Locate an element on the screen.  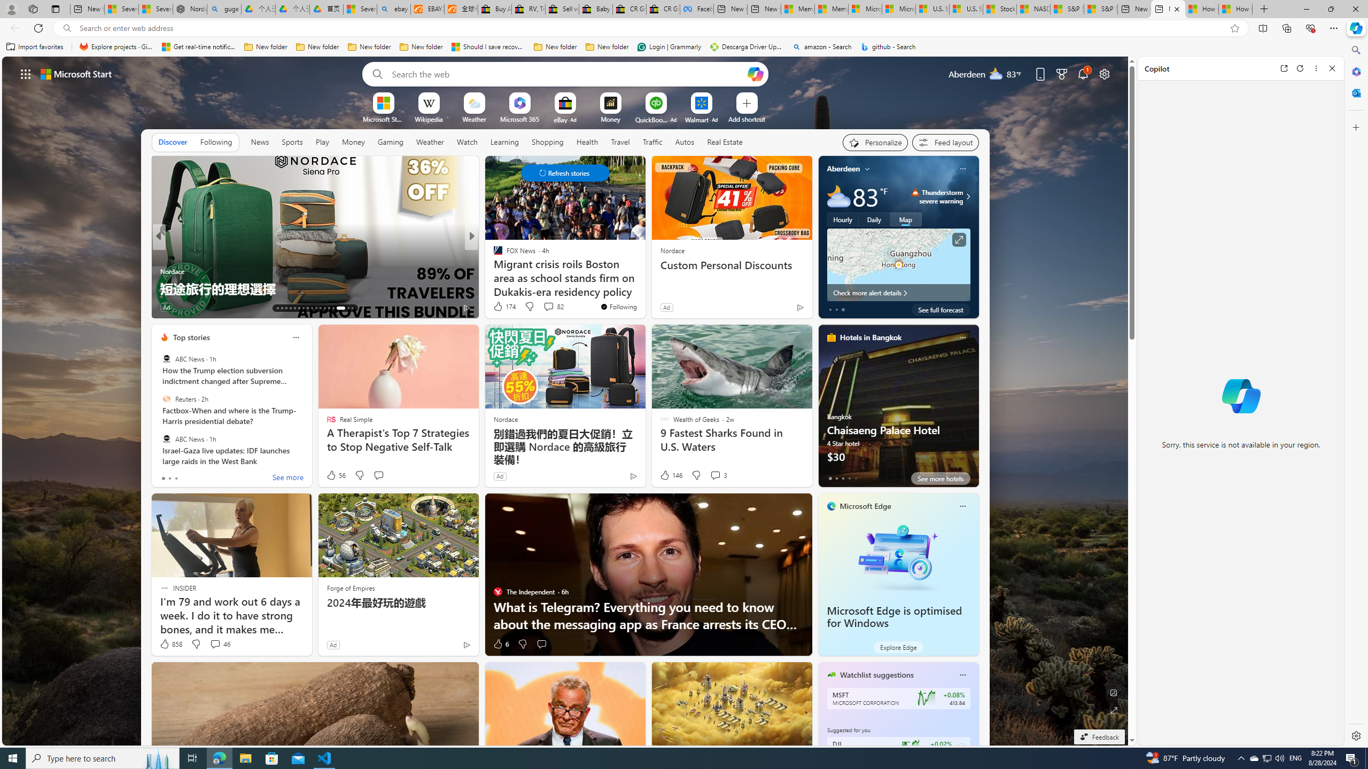
Watchlist suggestions is located at coordinates (876, 675).